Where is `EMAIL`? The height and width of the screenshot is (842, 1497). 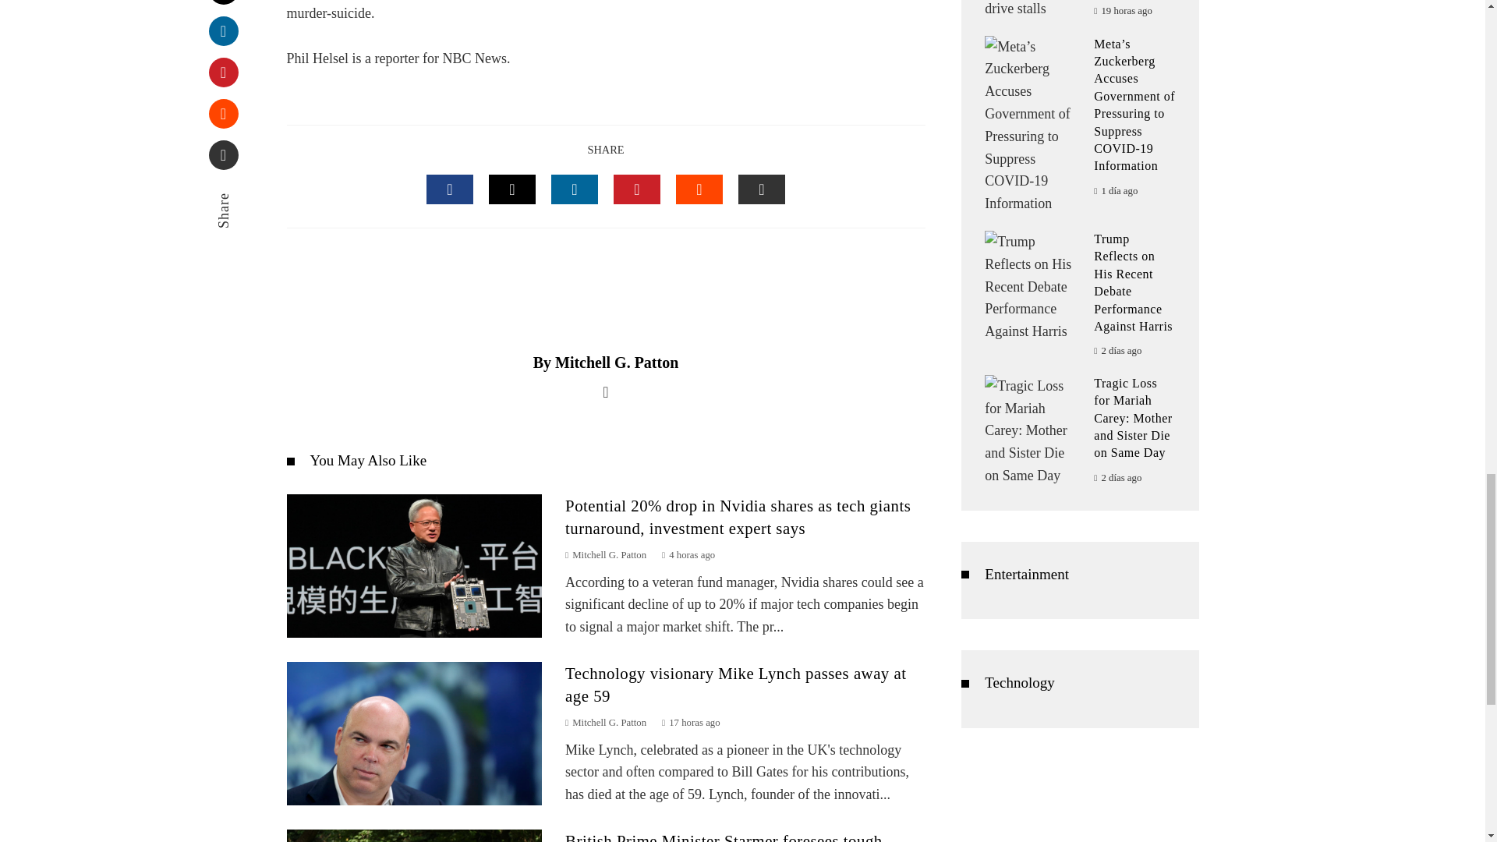
EMAIL is located at coordinates (761, 189).